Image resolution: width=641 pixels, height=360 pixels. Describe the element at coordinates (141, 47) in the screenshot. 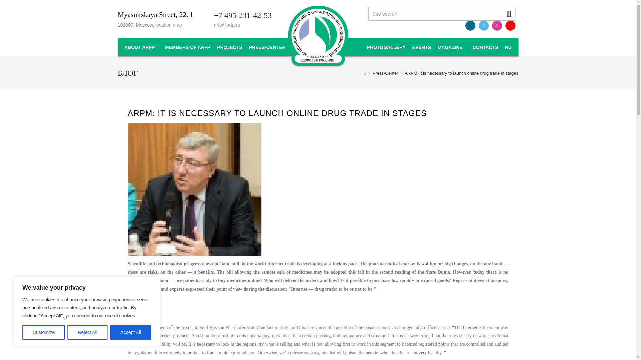

I see `ABOUT ARFP` at that location.